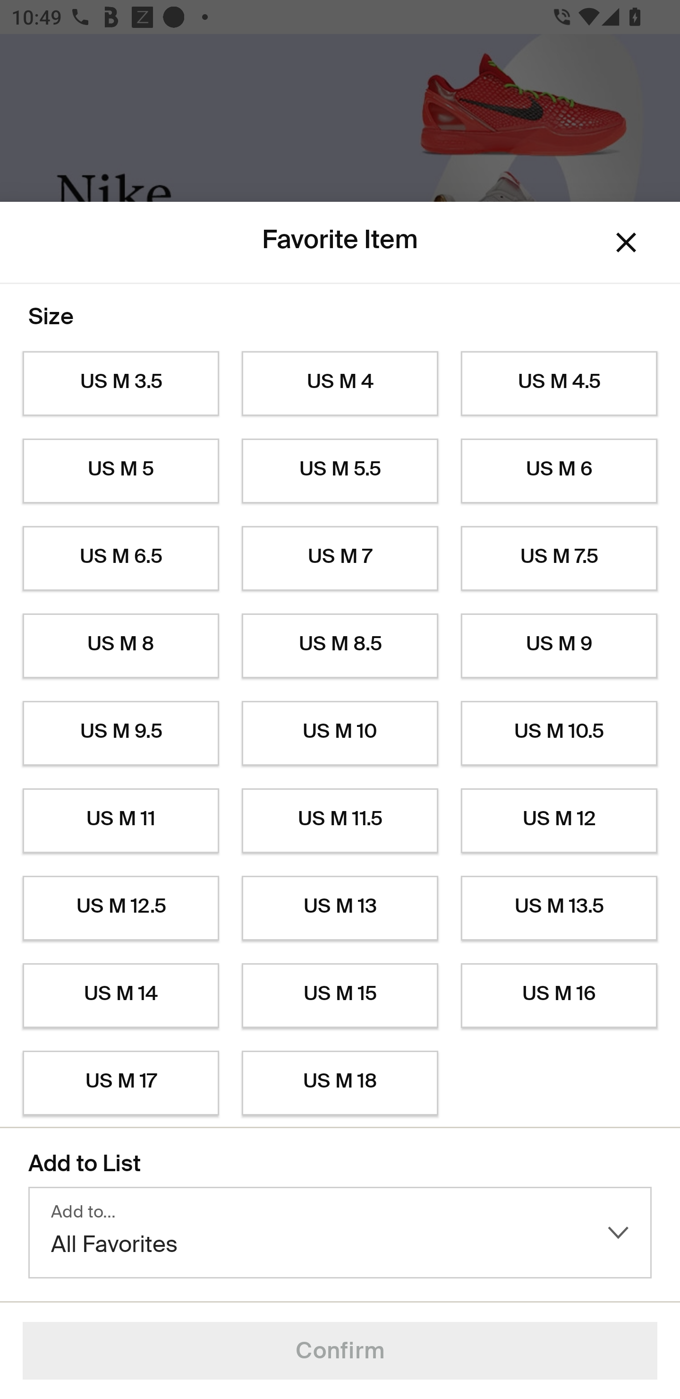 This screenshot has height=1399, width=680. I want to click on Confirm, so click(340, 1351).